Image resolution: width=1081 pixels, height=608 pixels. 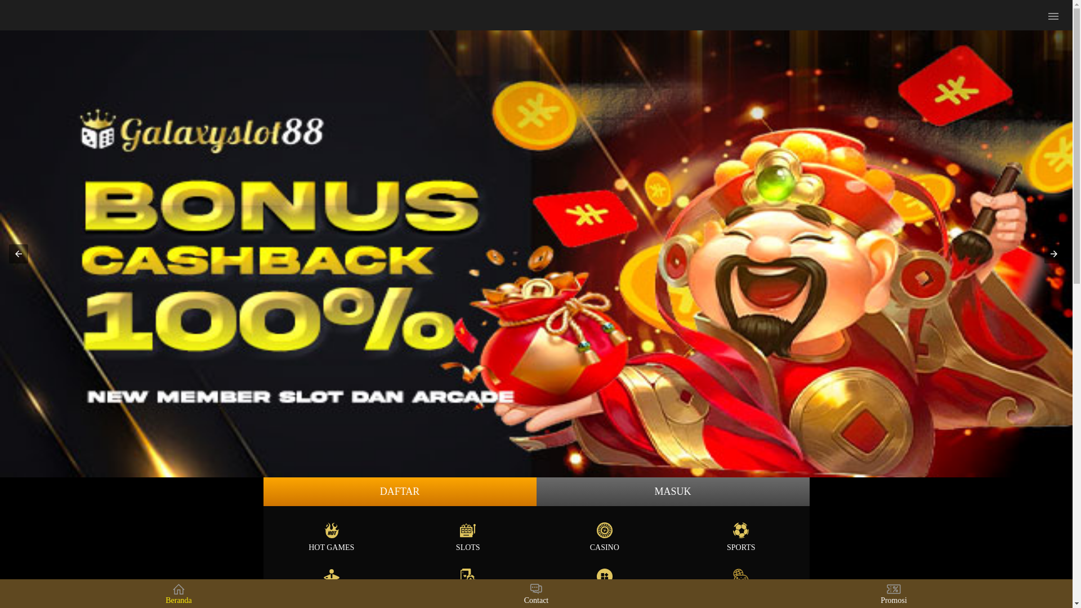 What do you see at coordinates (536, 254) in the screenshot?
I see `BONUS CASHBACK 100` at bounding box center [536, 254].